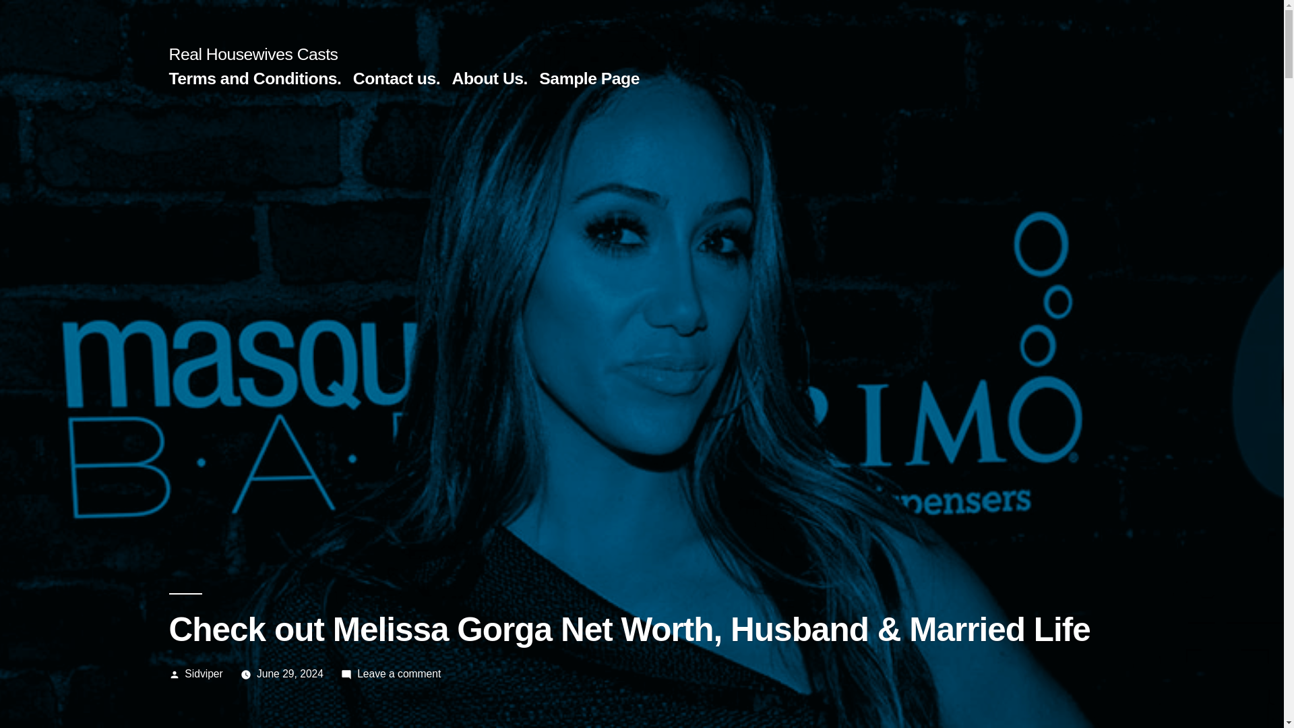  What do you see at coordinates (253, 54) in the screenshot?
I see `Real Housewives Casts` at bounding box center [253, 54].